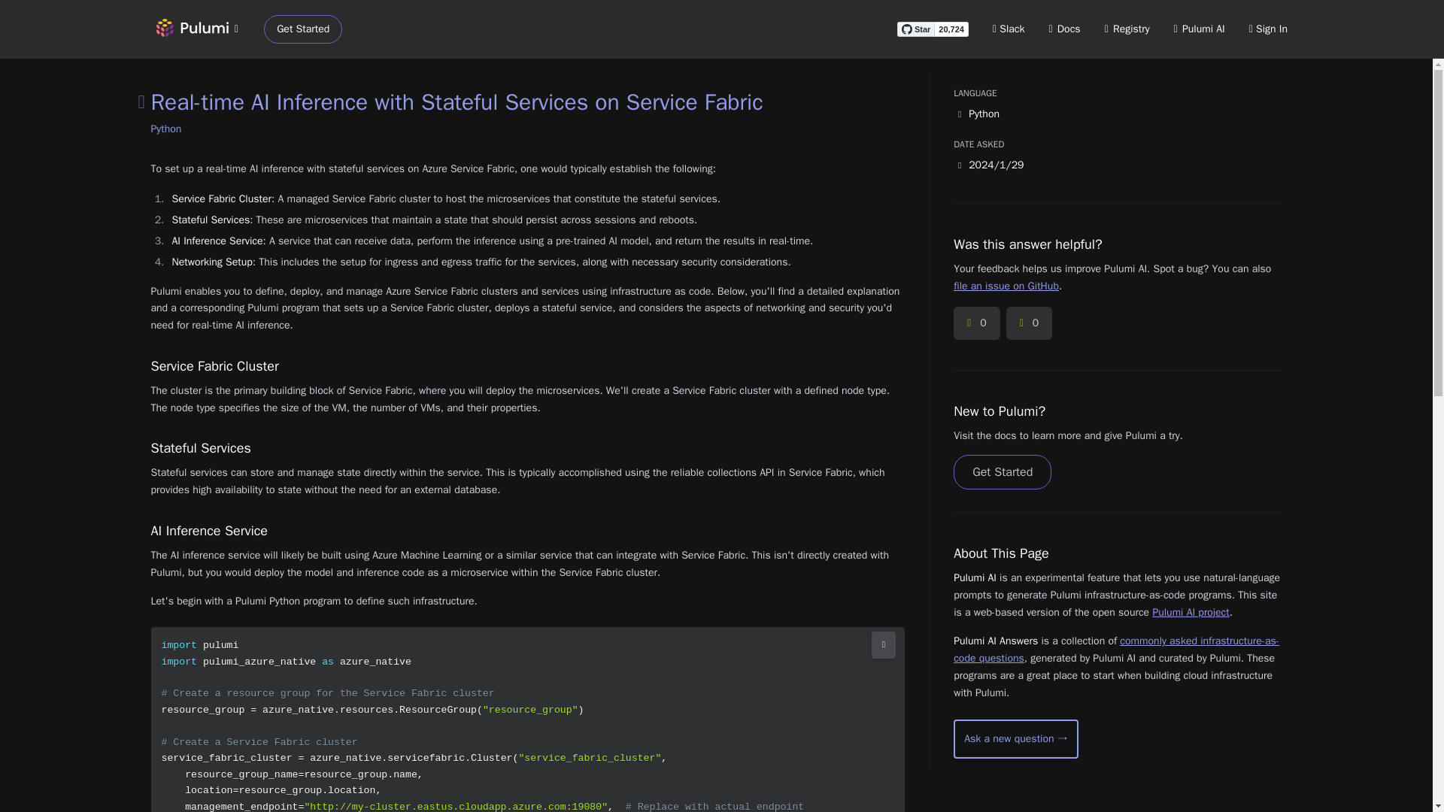 Image resolution: width=1444 pixels, height=812 pixels. I want to click on Slack, so click(1009, 29).